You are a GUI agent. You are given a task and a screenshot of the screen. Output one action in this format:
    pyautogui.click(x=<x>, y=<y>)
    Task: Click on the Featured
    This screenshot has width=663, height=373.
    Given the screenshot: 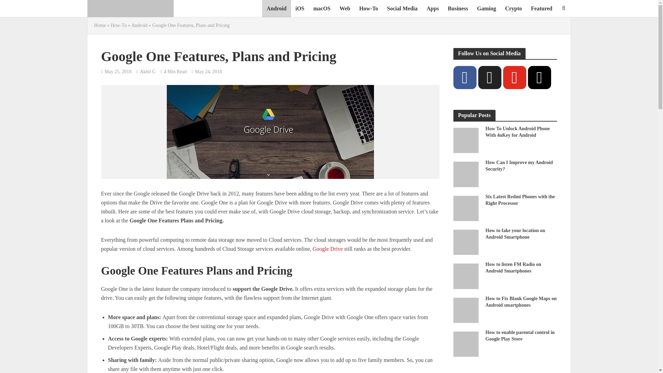 What is the action you would take?
    pyautogui.click(x=541, y=8)
    